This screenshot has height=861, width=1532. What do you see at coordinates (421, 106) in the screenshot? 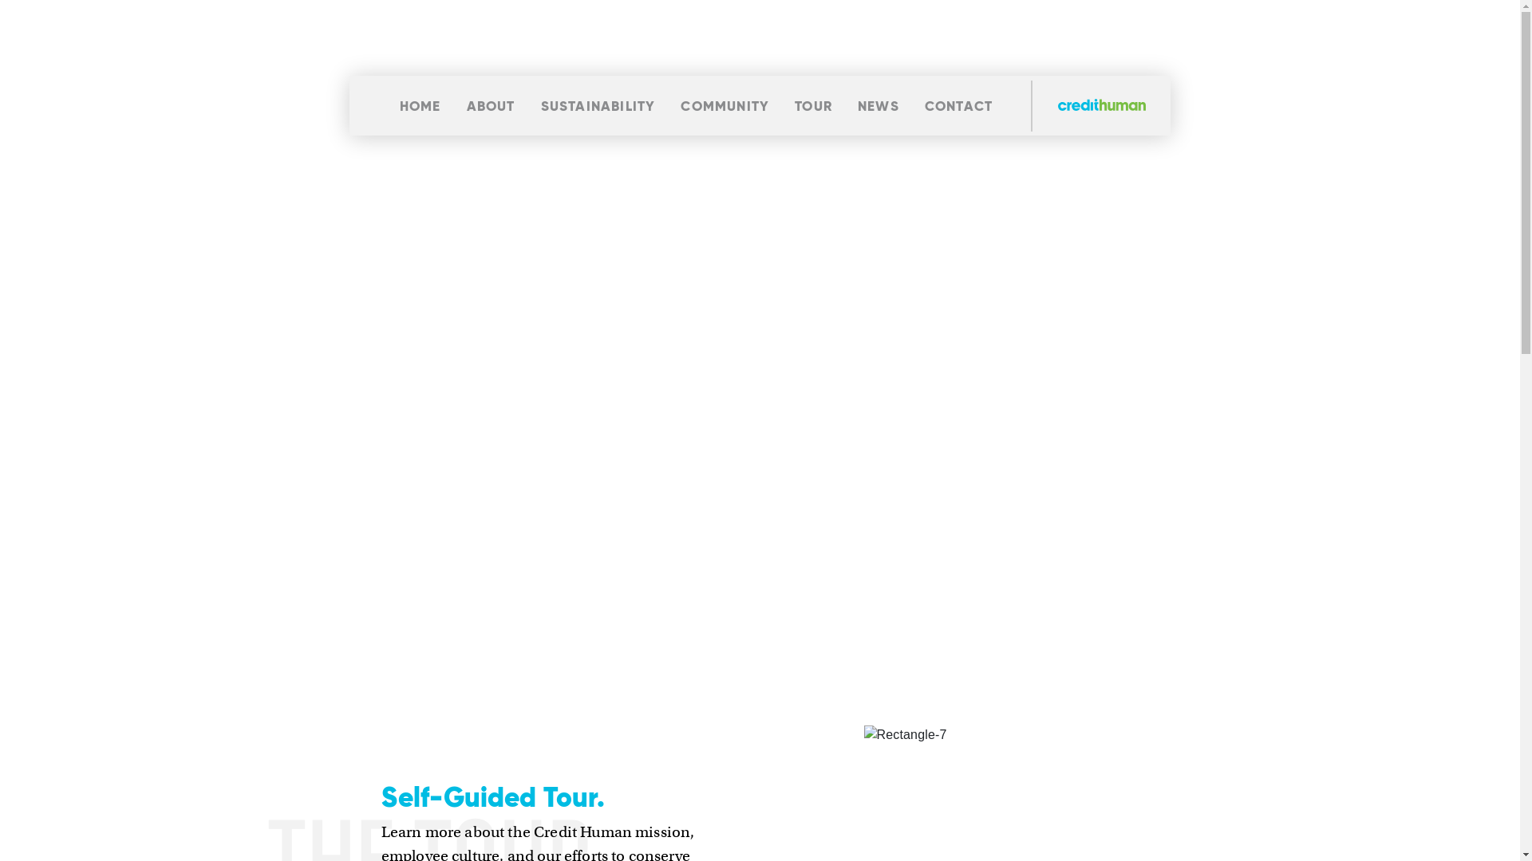
I see `HOME` at bounding box center [421, 106].